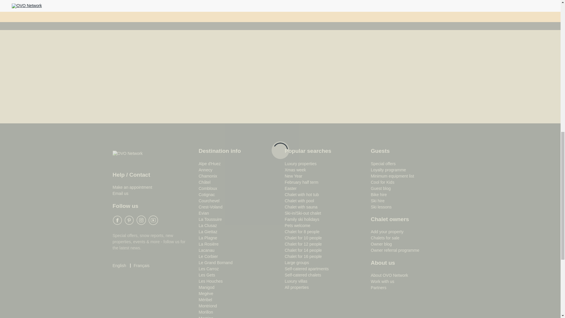 The image size is (565, 318). I want to click on Crest-Voland, so click(211, 207).